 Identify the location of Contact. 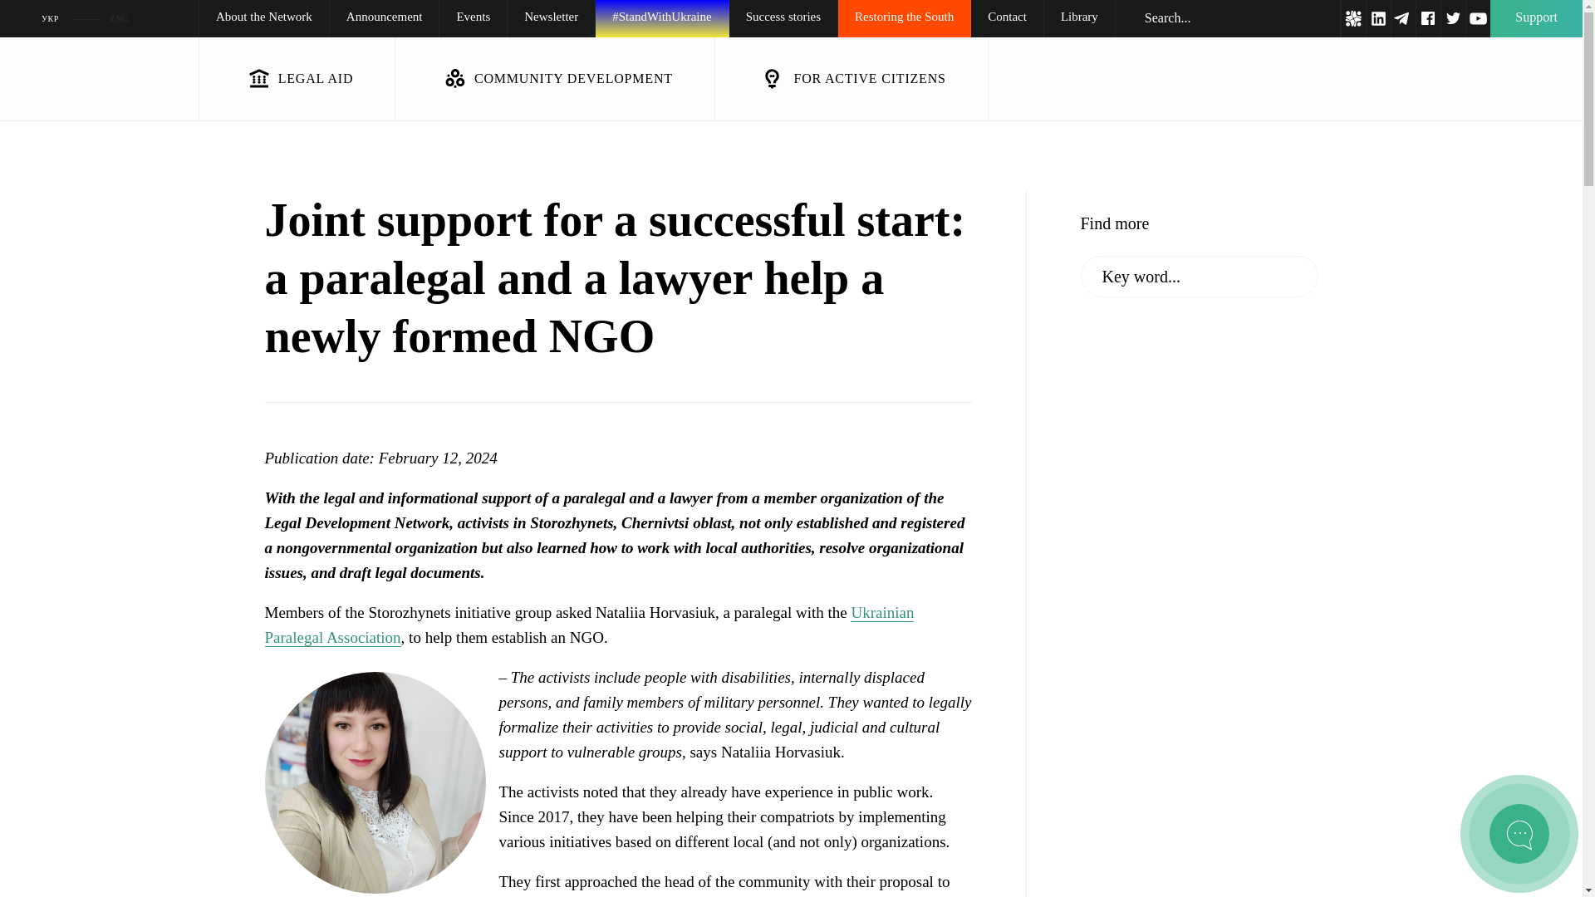
(1007, 18).